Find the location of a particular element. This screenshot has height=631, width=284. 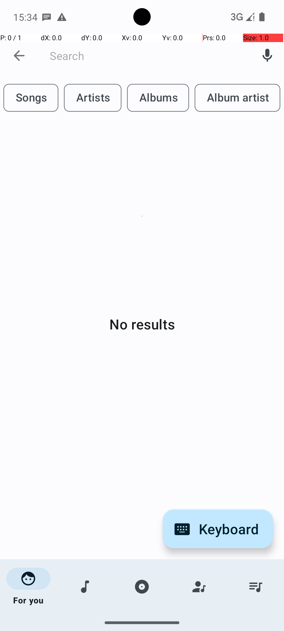

Album artist is located at coordinates (237, 98).